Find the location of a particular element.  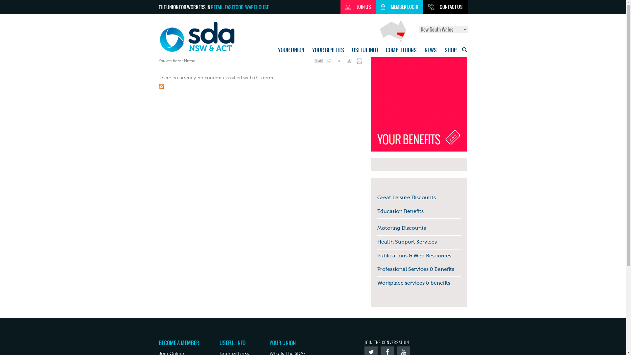

Share is located at coordinates (323, 61).